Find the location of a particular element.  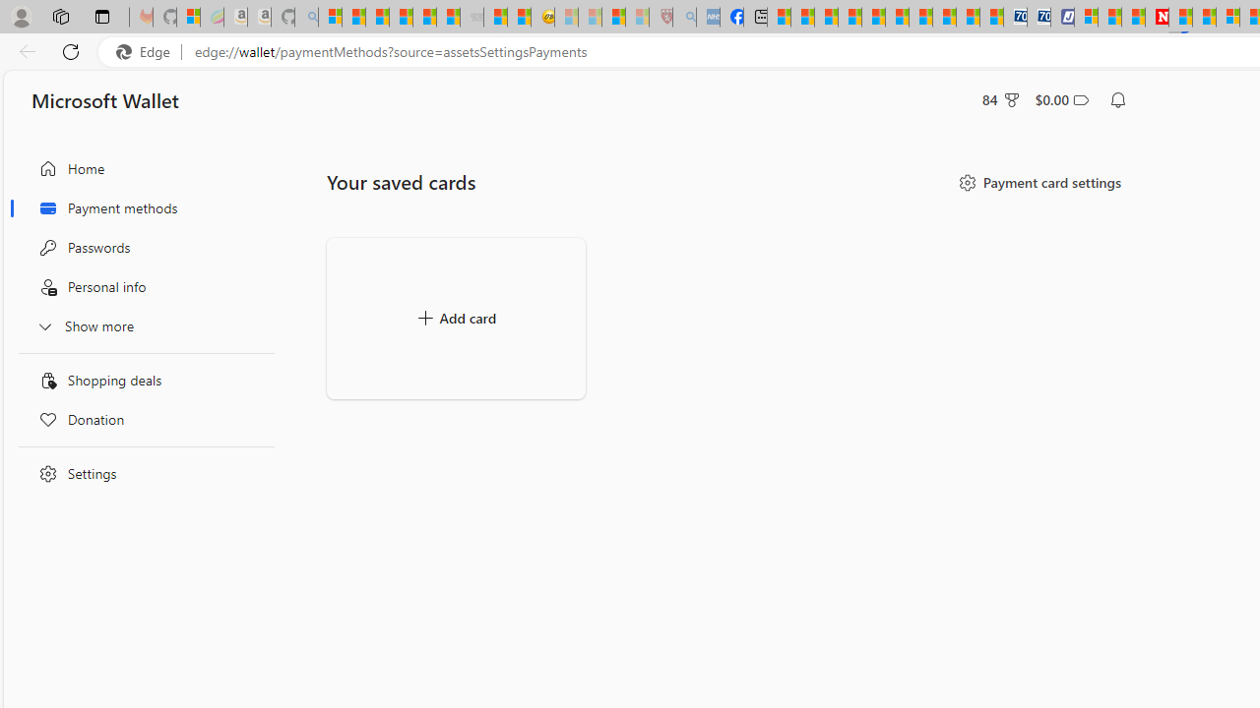

The Weather Channel - MSN is located at coordinates (378, 18).